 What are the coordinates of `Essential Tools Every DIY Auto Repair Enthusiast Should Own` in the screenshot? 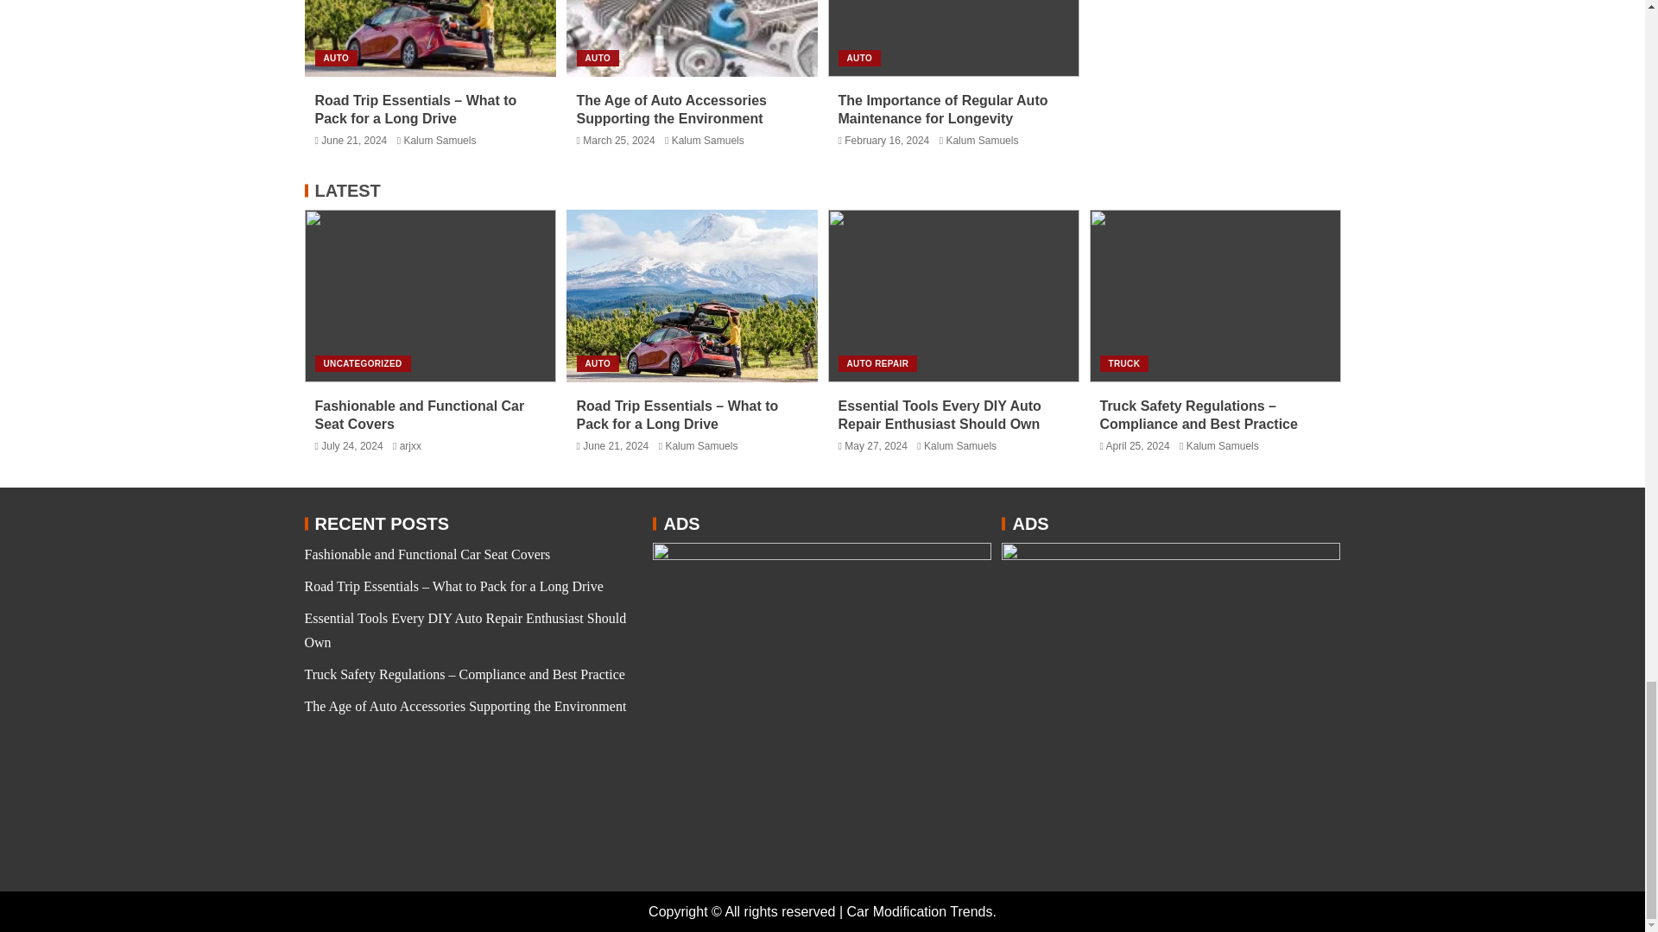 It's located at (939, 415).